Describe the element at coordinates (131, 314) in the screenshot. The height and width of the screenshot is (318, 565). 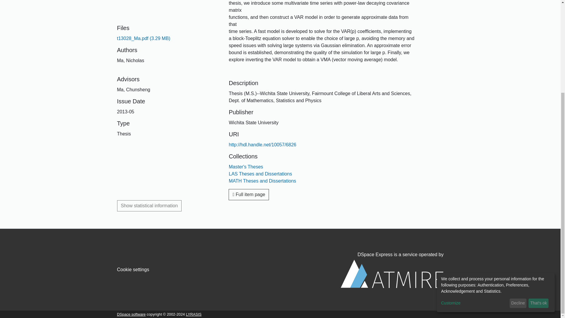
I see `DSpace software` at that location.